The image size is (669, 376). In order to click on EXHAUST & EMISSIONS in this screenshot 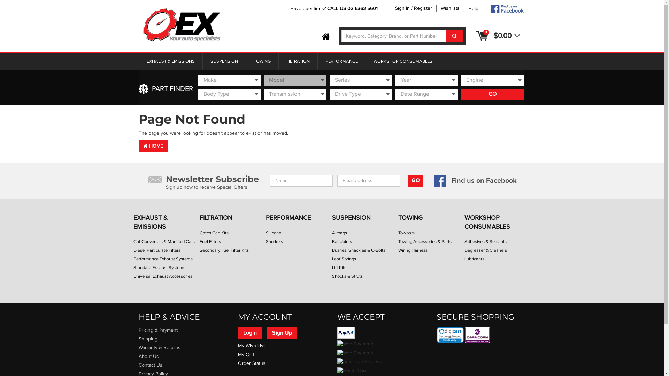, I will do `click(166, 222)`.